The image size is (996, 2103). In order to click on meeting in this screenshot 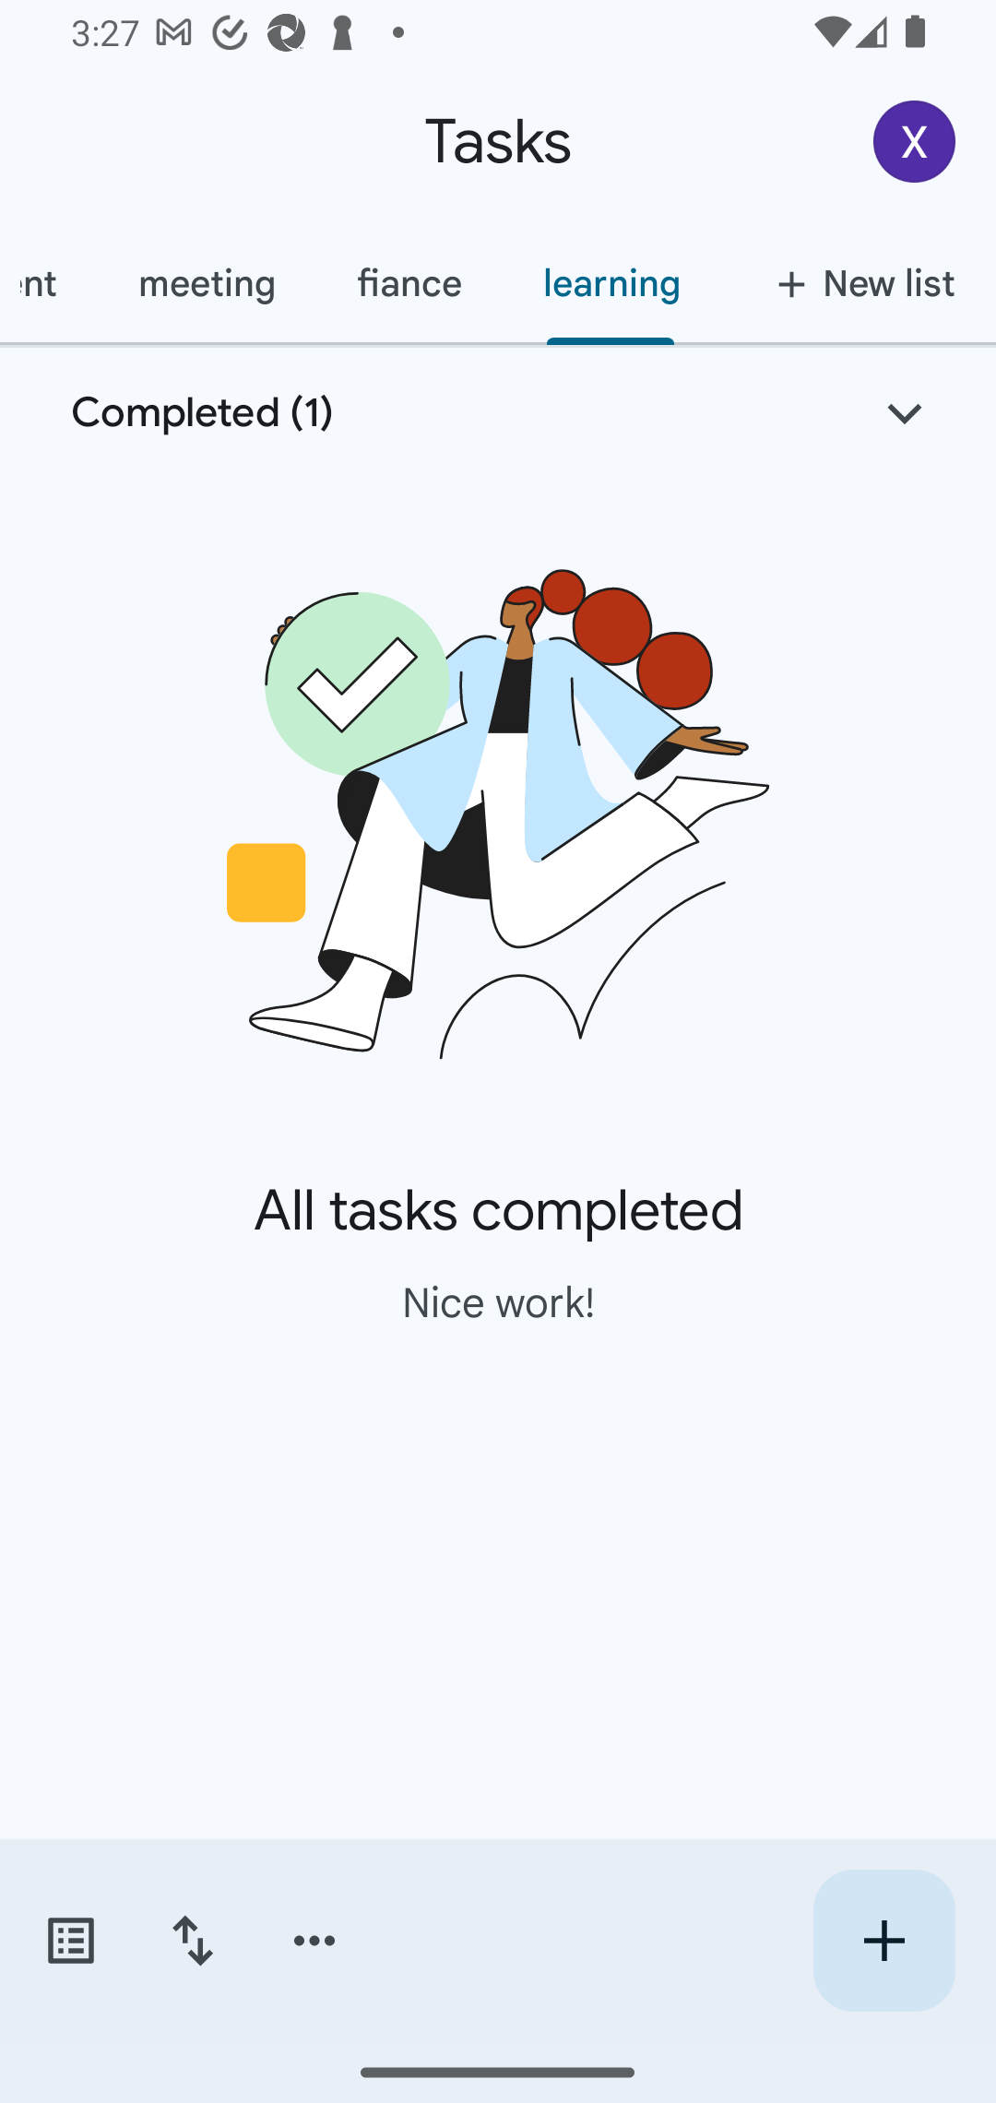, I will do `click(206, 283)`.